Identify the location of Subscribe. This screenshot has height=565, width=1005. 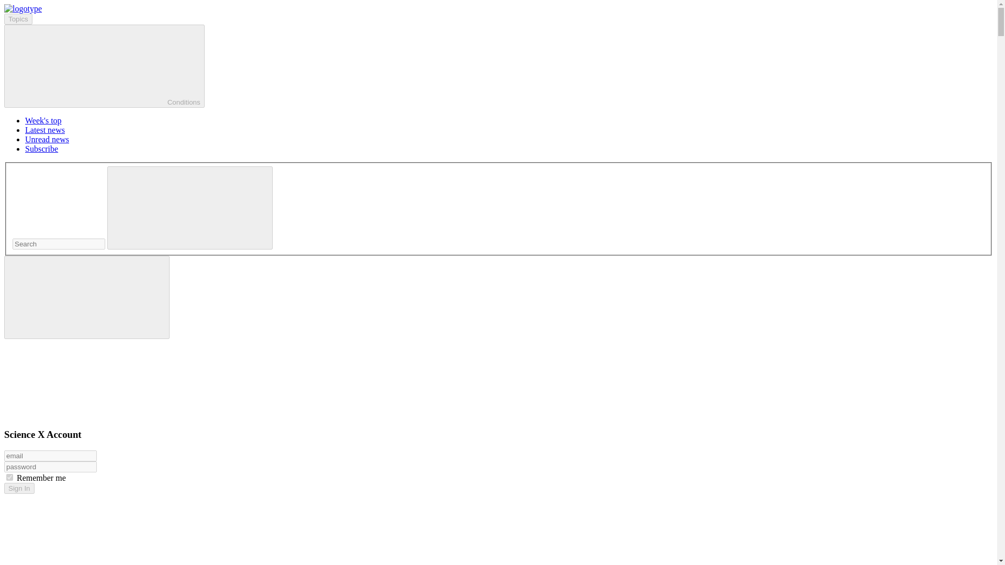
(42, 149).